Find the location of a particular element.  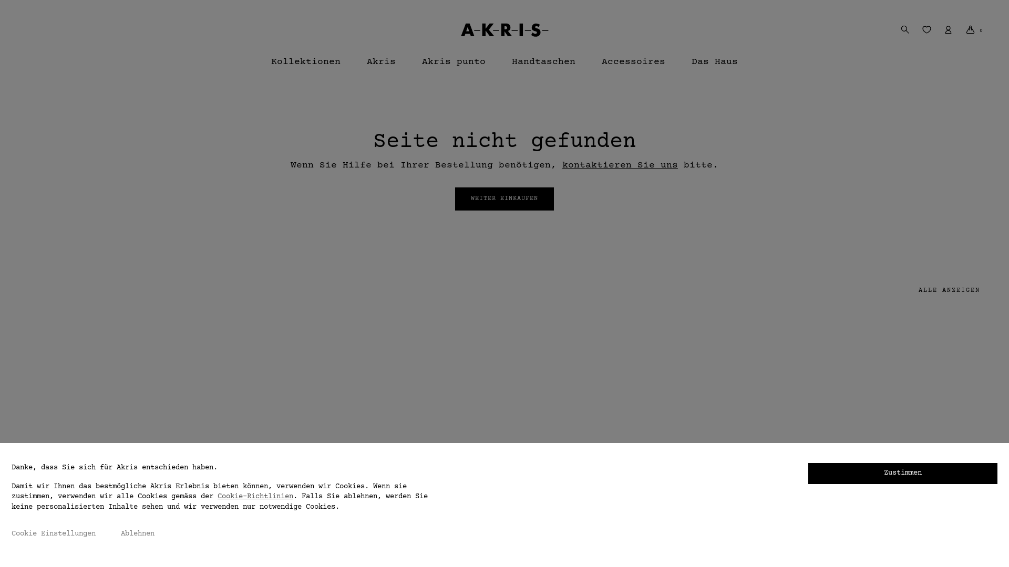

Store Locator is located at coordinates (160, 422).